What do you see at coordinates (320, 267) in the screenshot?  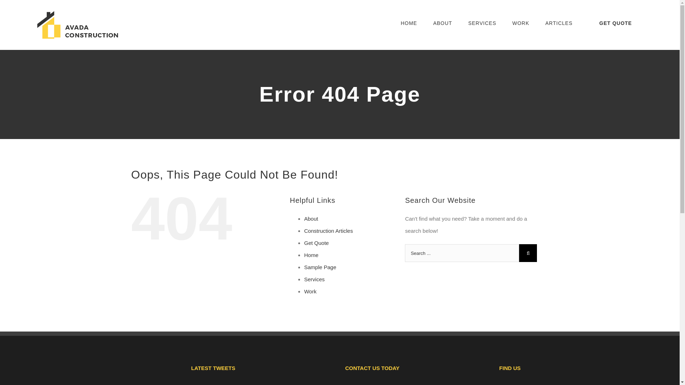 I see `Sample Page` at bounding box center [320, 267].